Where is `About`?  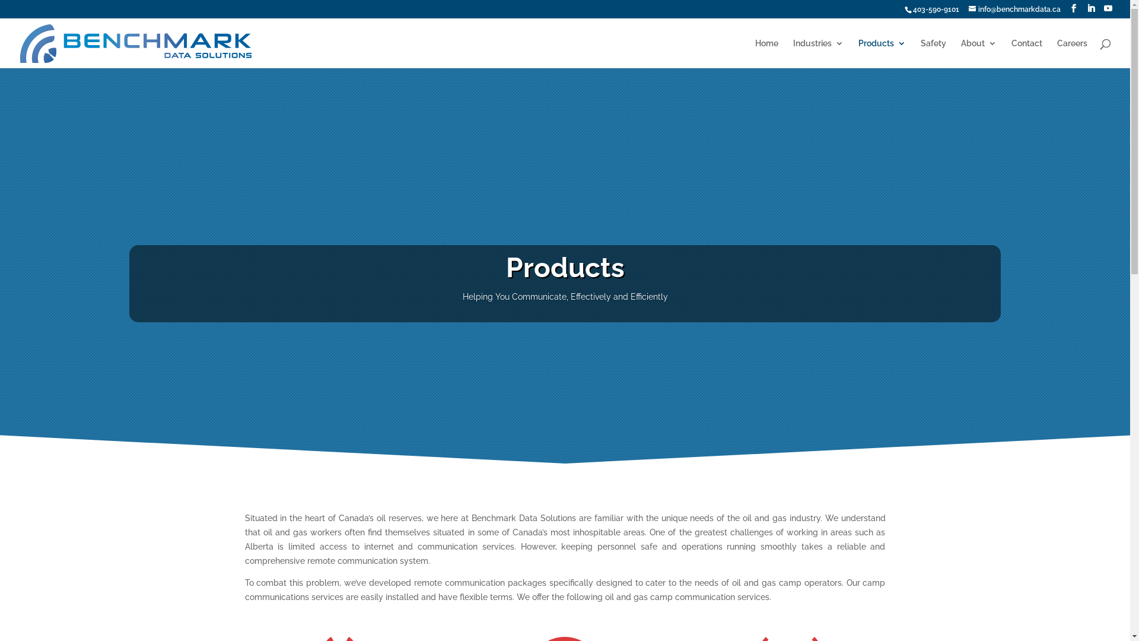
About is located at coordinates (979, 53).